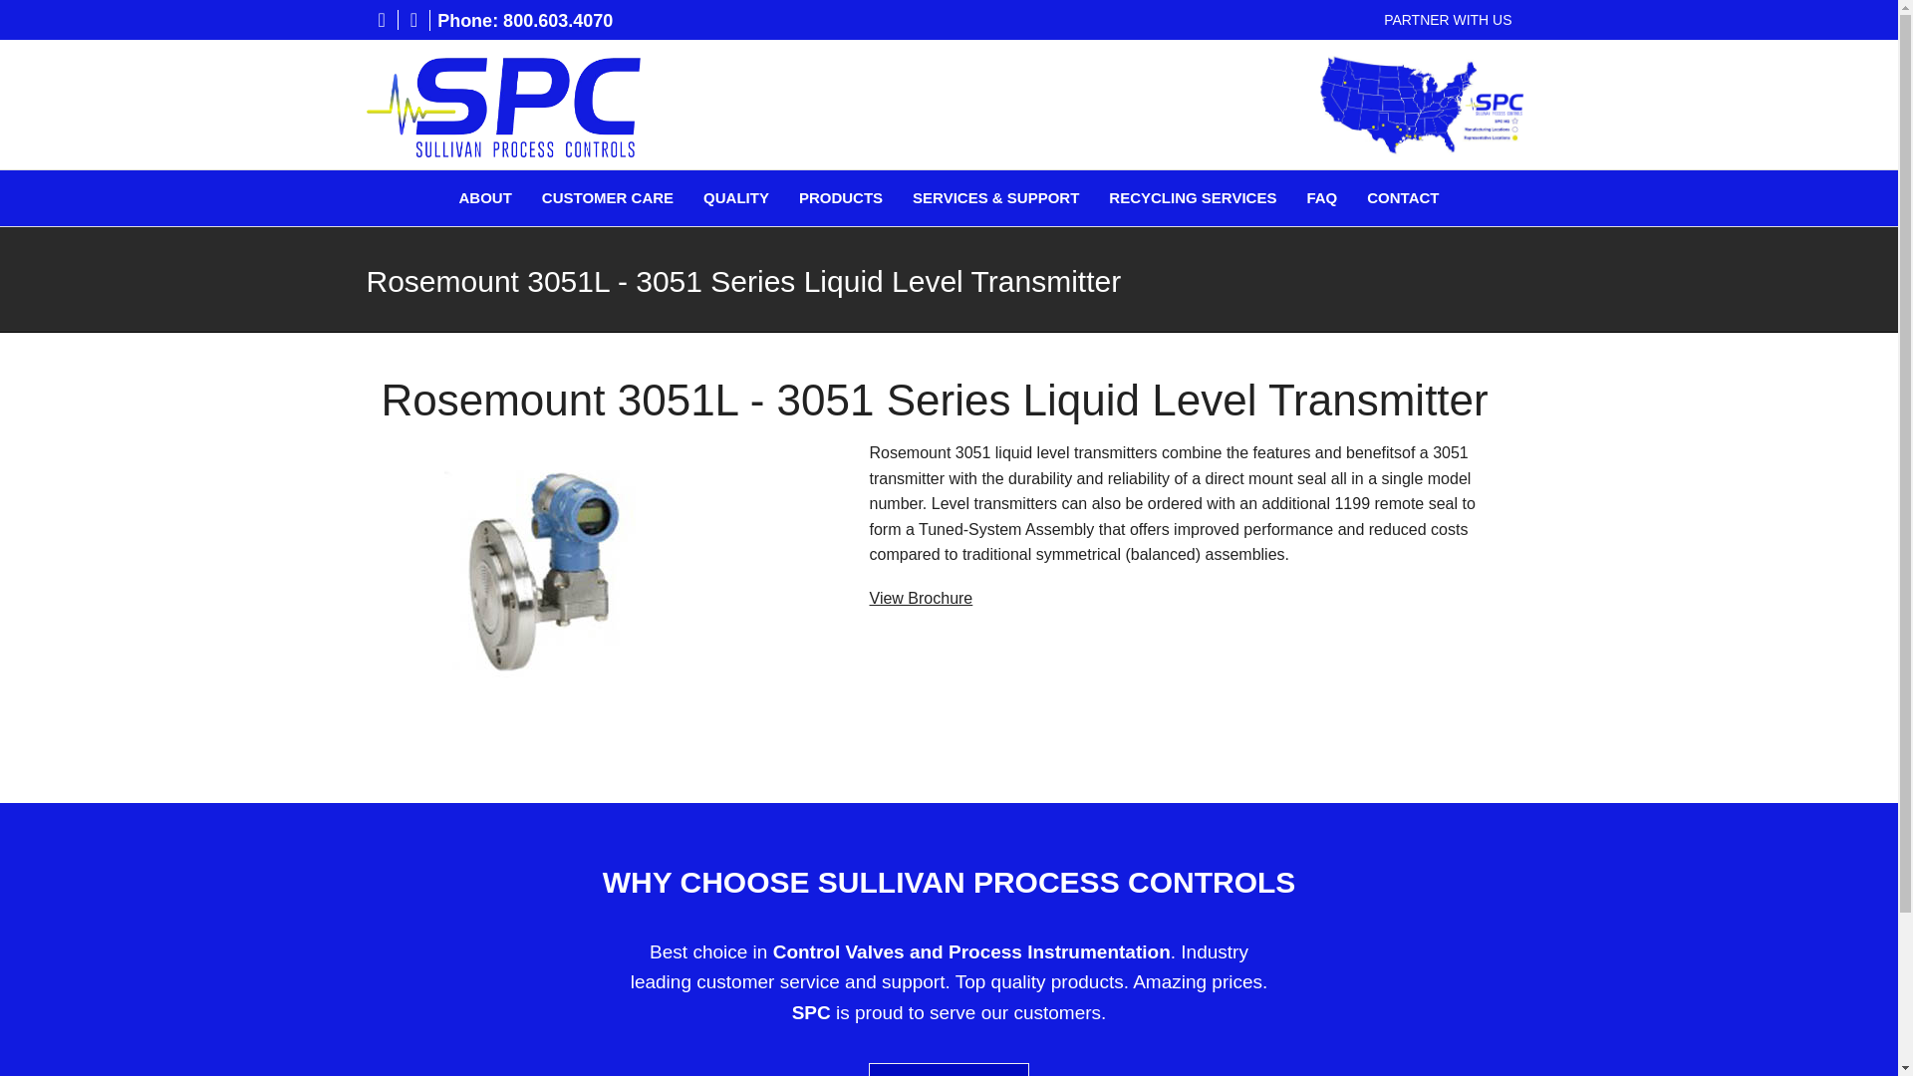  Describe the element at coordinates (484, 197) in the screenshot. I see `ABOUT` at that location.